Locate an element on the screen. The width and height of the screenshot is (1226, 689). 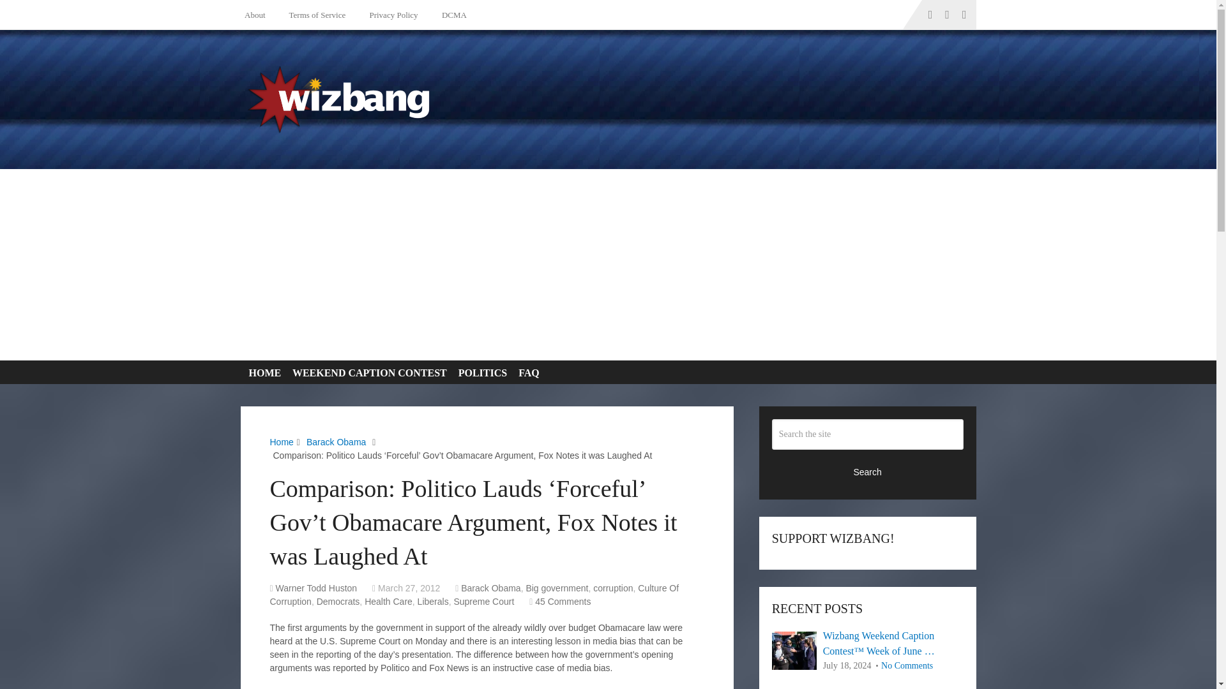
Barack Obama is located at coordinates (490, 588).